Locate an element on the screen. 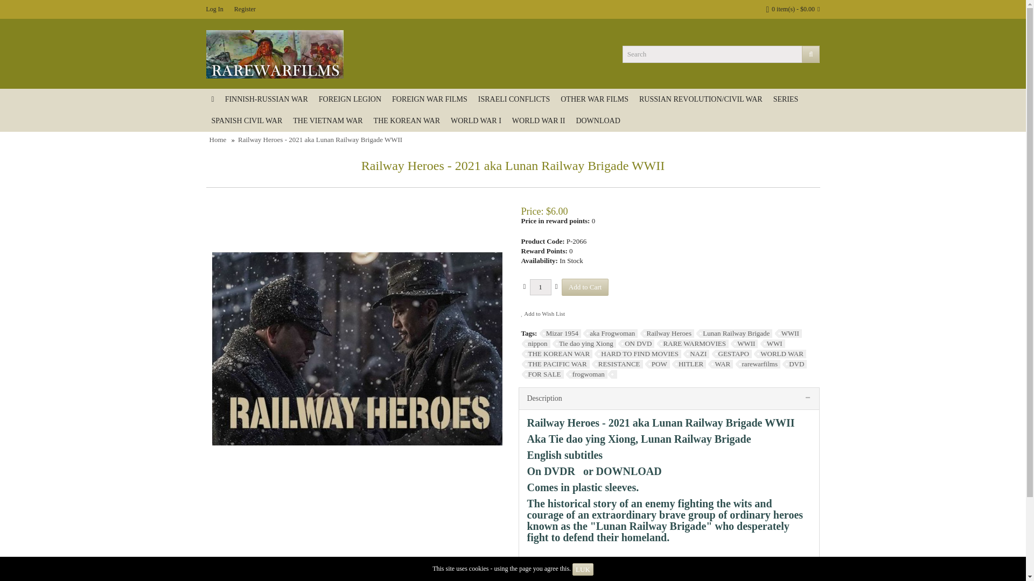 The height and width of the screenshot is (581, 1034). Railway Heroes is located at coordinates (667, 334).